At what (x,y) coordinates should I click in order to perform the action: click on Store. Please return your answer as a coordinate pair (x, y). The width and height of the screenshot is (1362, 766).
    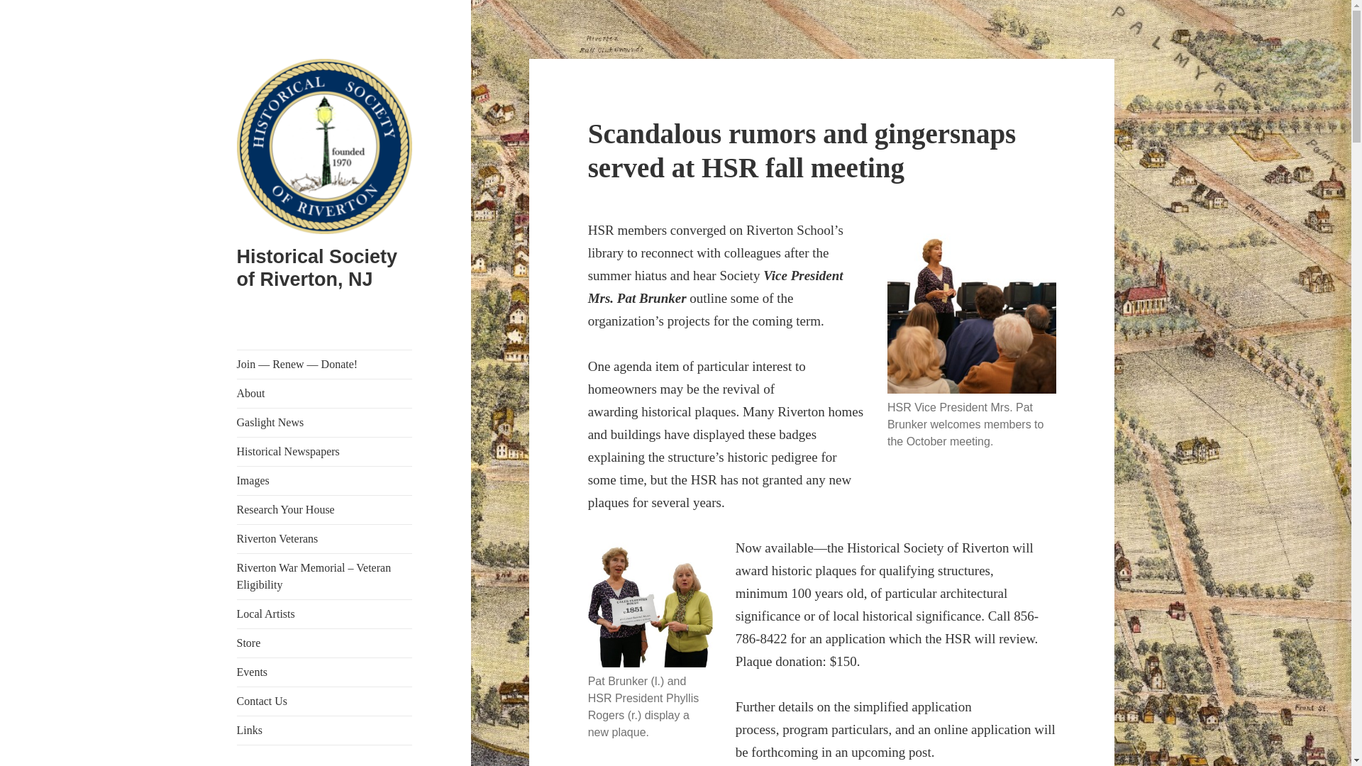
    Looking at the image, I should click on (325, 643).